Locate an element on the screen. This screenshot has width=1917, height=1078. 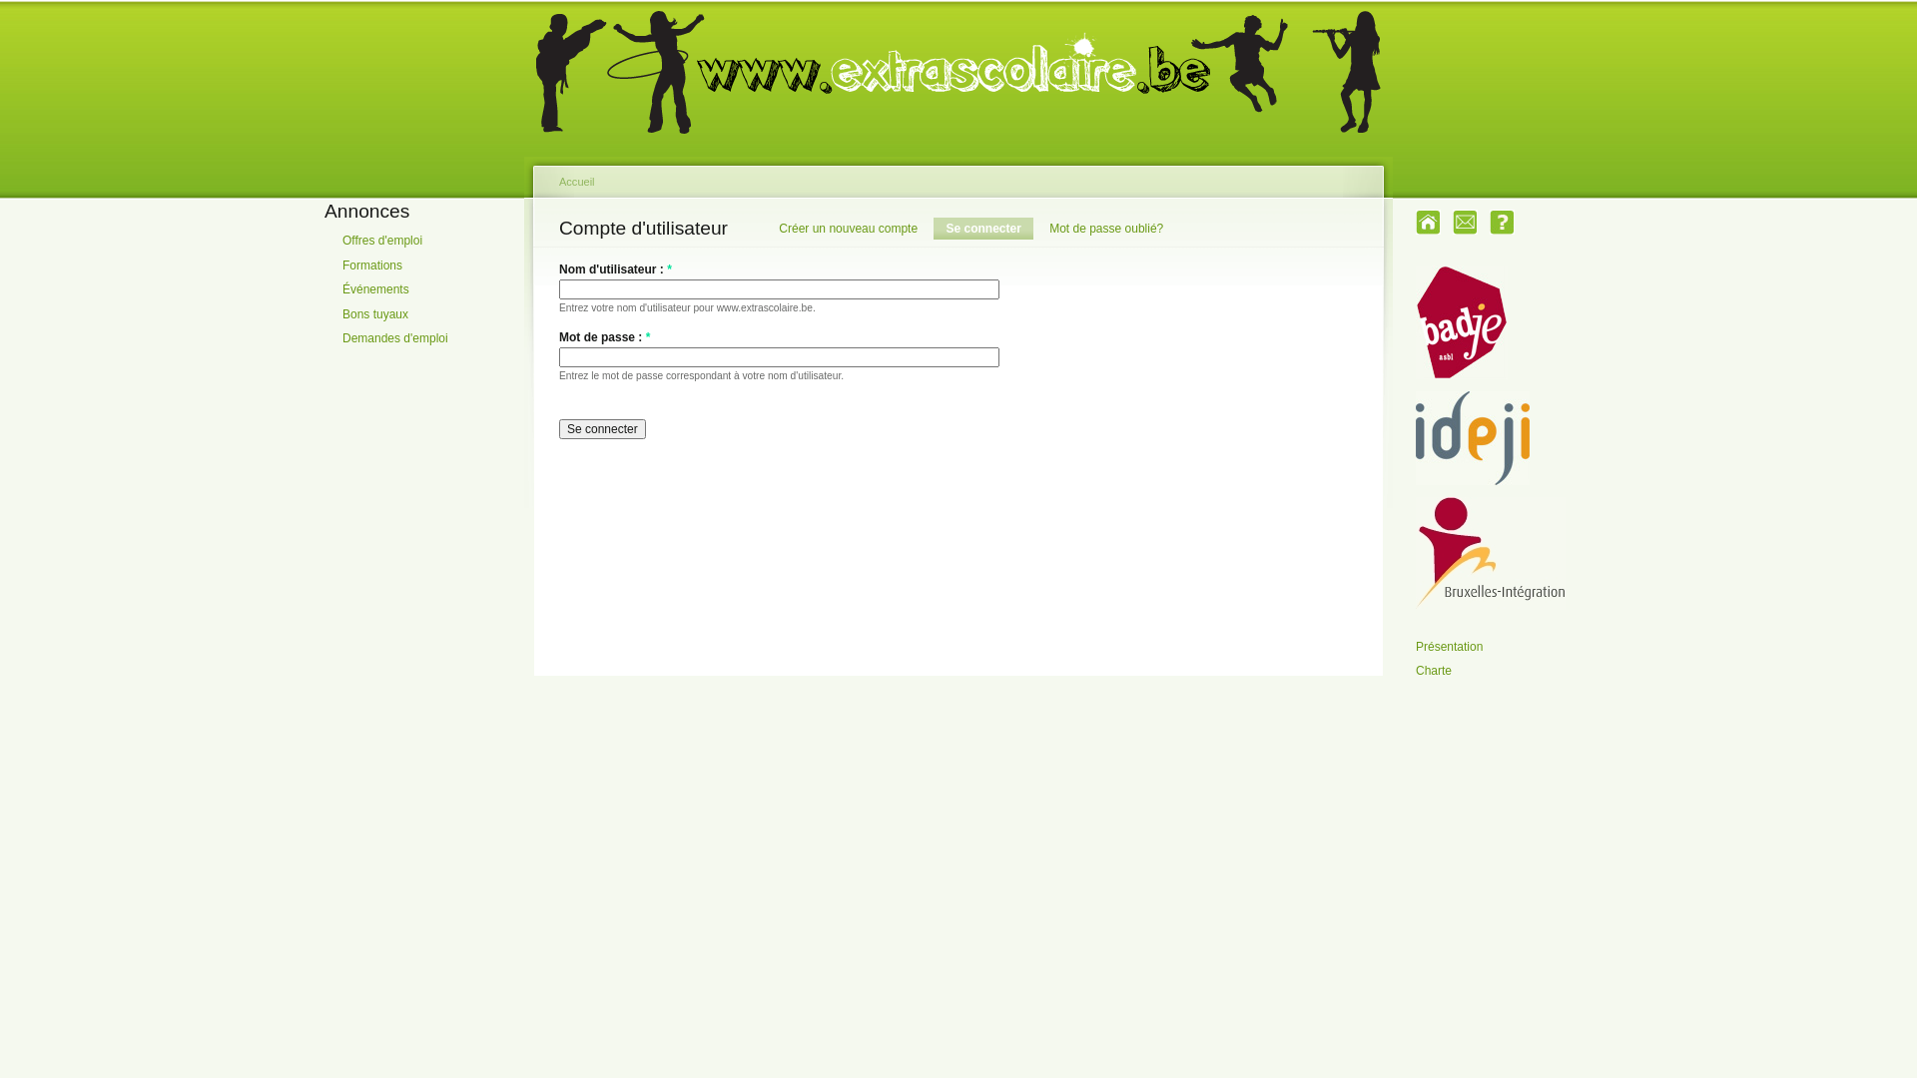
Contact is located at coordinates (1466, 222).